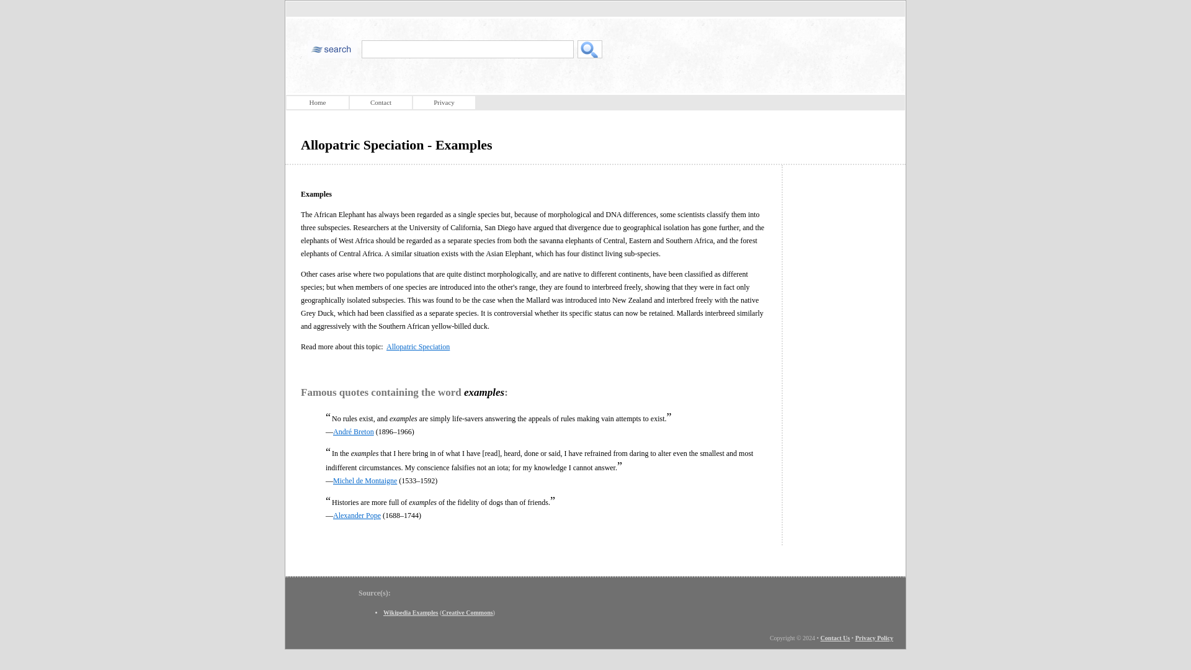 This screenshot has width=1191, height=670. I want to click on Who is Alexander Pope?, so click(357, 516).